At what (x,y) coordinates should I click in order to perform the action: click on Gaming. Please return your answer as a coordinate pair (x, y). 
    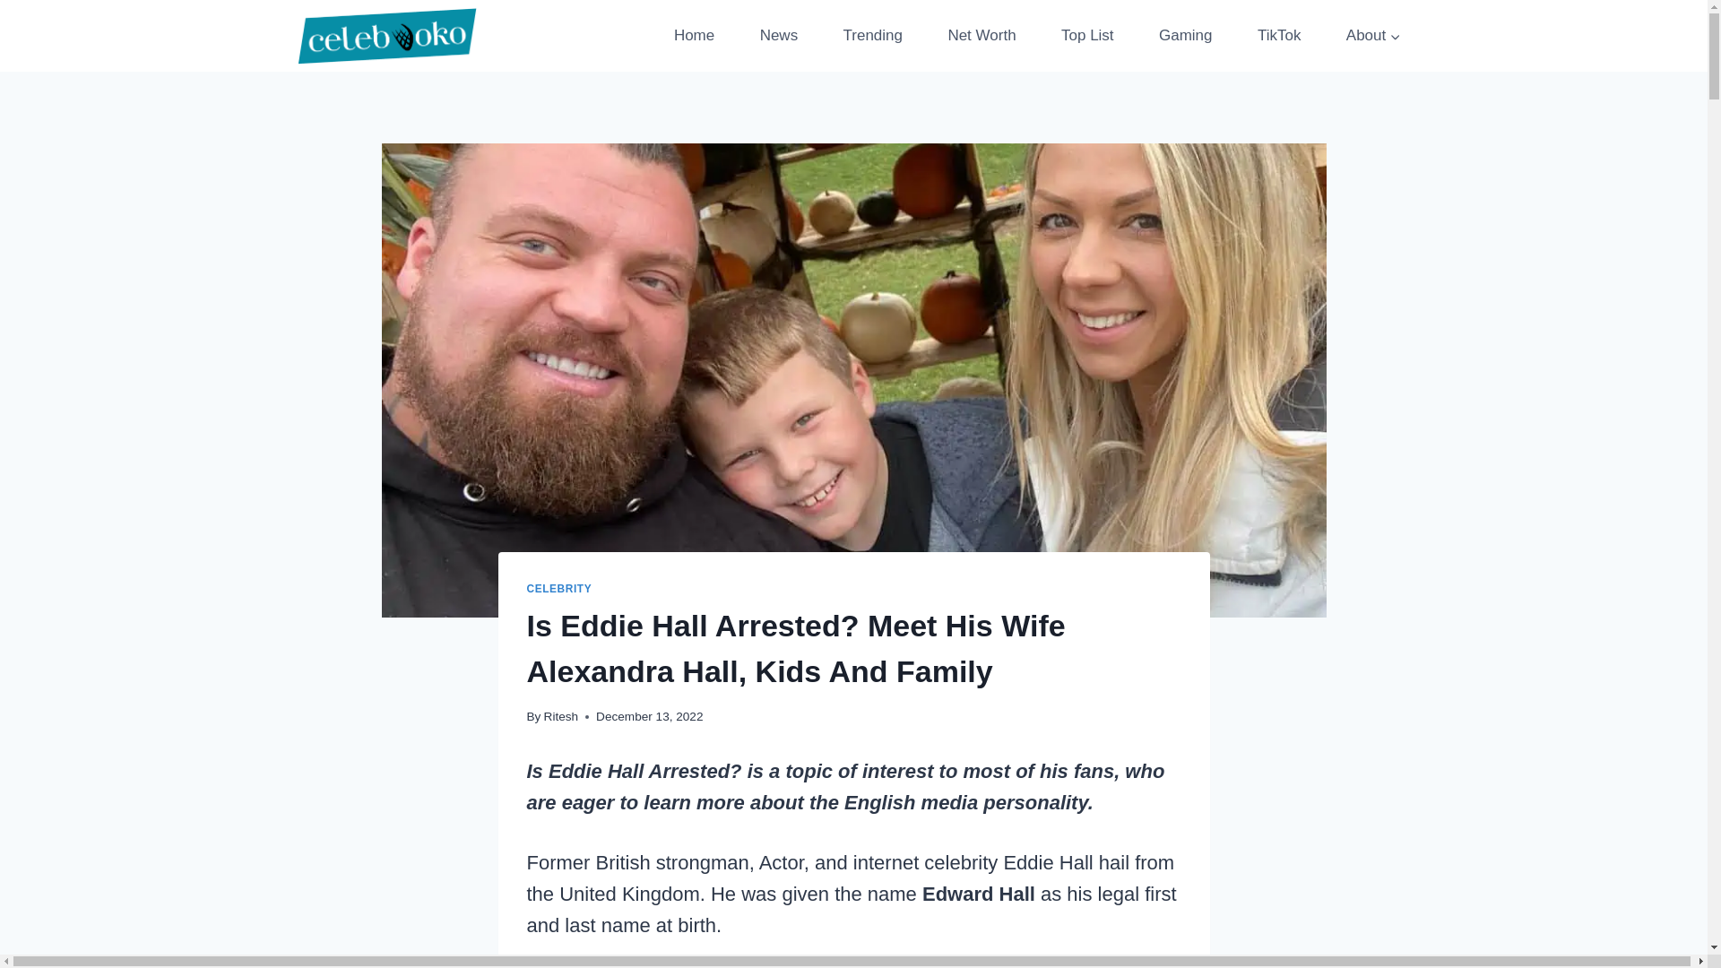
    Looking at the image, I should click on (1185, 36).